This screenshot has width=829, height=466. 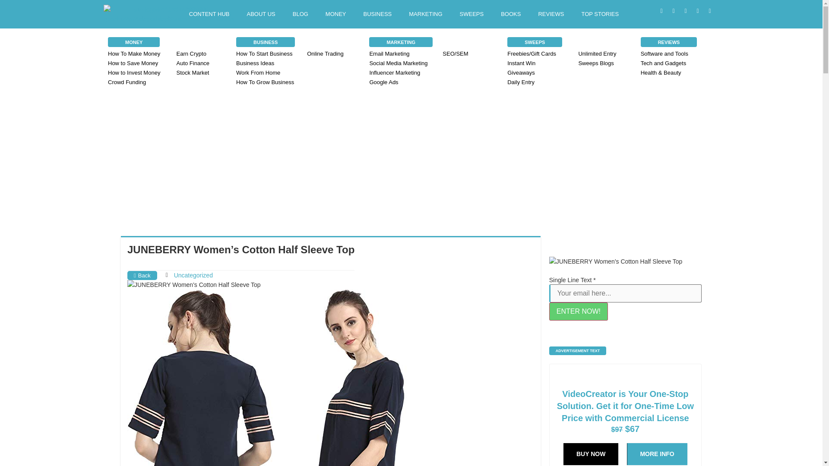 What do you see at coordinates (600, 14) in the screenshot?
I see `TOP STORIES` at bounding box center [600, 14].